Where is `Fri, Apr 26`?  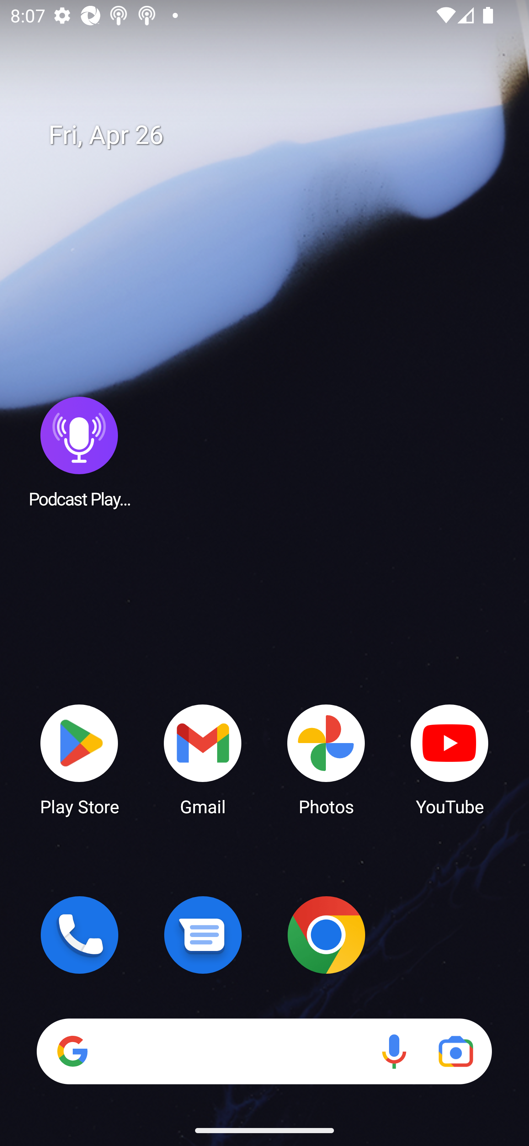 Fri, Apr 26 is located at coordinates (275, 135).